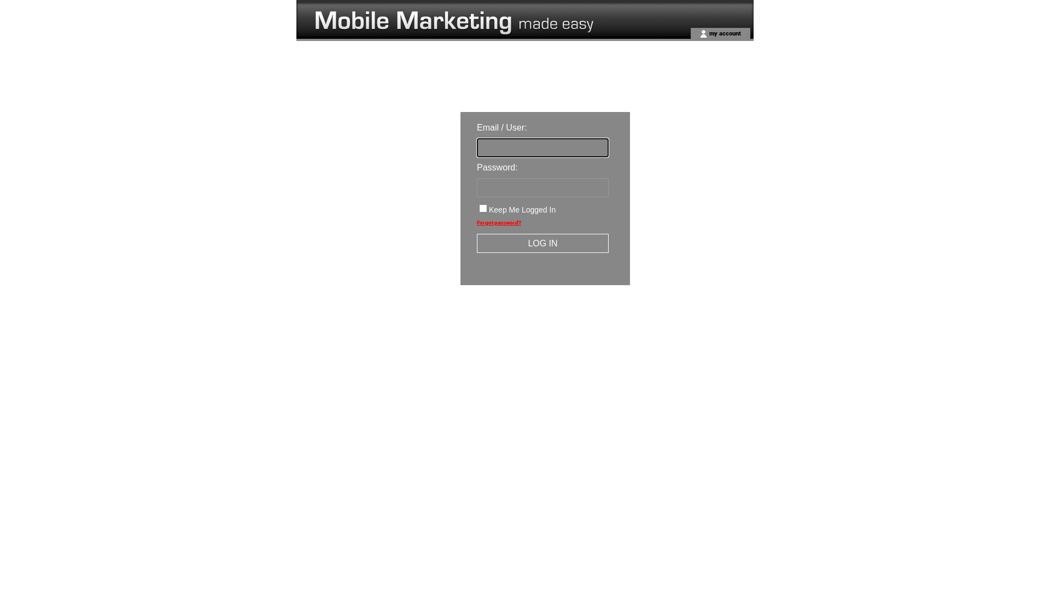 This screenshot has width=1050, height=590. What do you see at coordinates (724, 33) in the screenshot?
I see `my account` at bounding box center [724, 33].